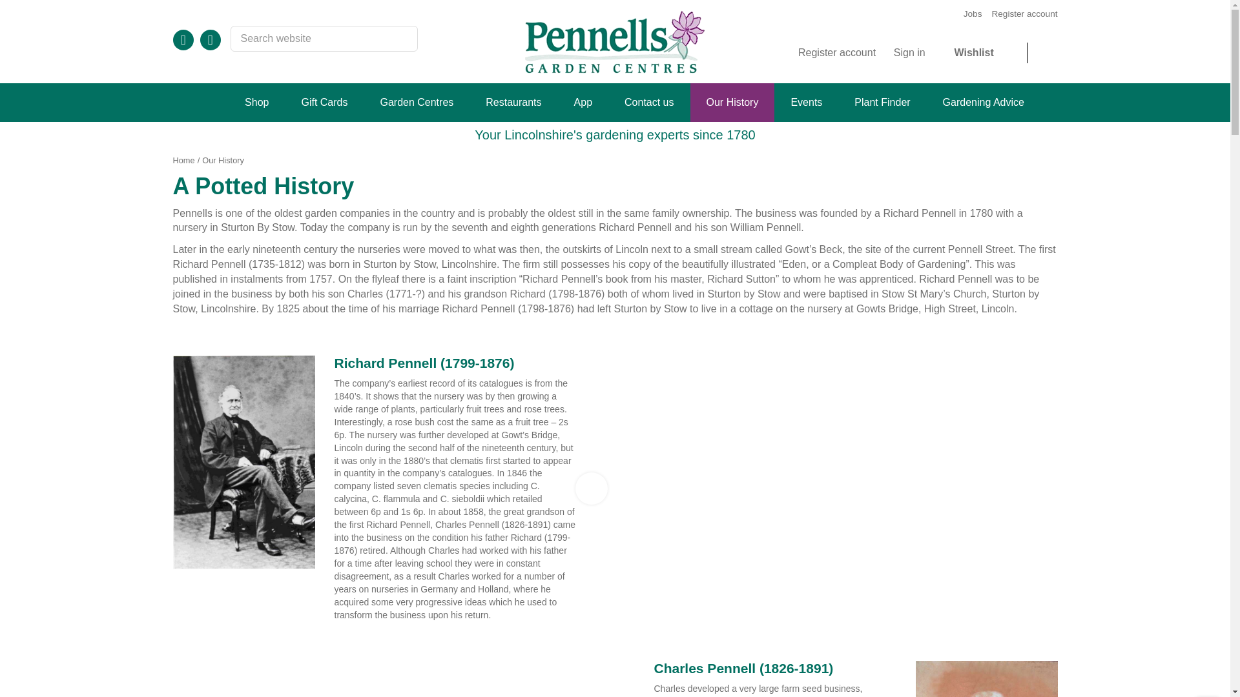 This screenshot has width=1240, height=697. Describe the element at coordinates (256, 102) in the screenshot. I see `Webshop` at that location.